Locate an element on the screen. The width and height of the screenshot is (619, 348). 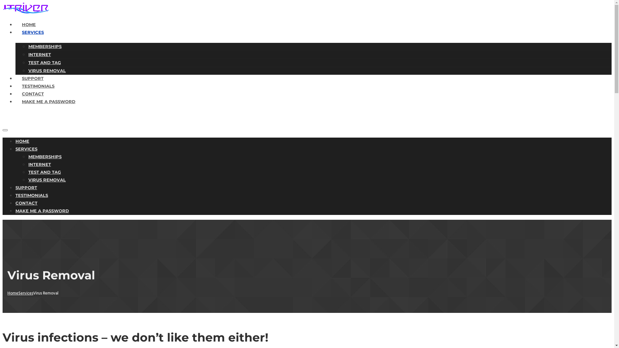
TESTIMONIALS is located at coordinates (32, 195).